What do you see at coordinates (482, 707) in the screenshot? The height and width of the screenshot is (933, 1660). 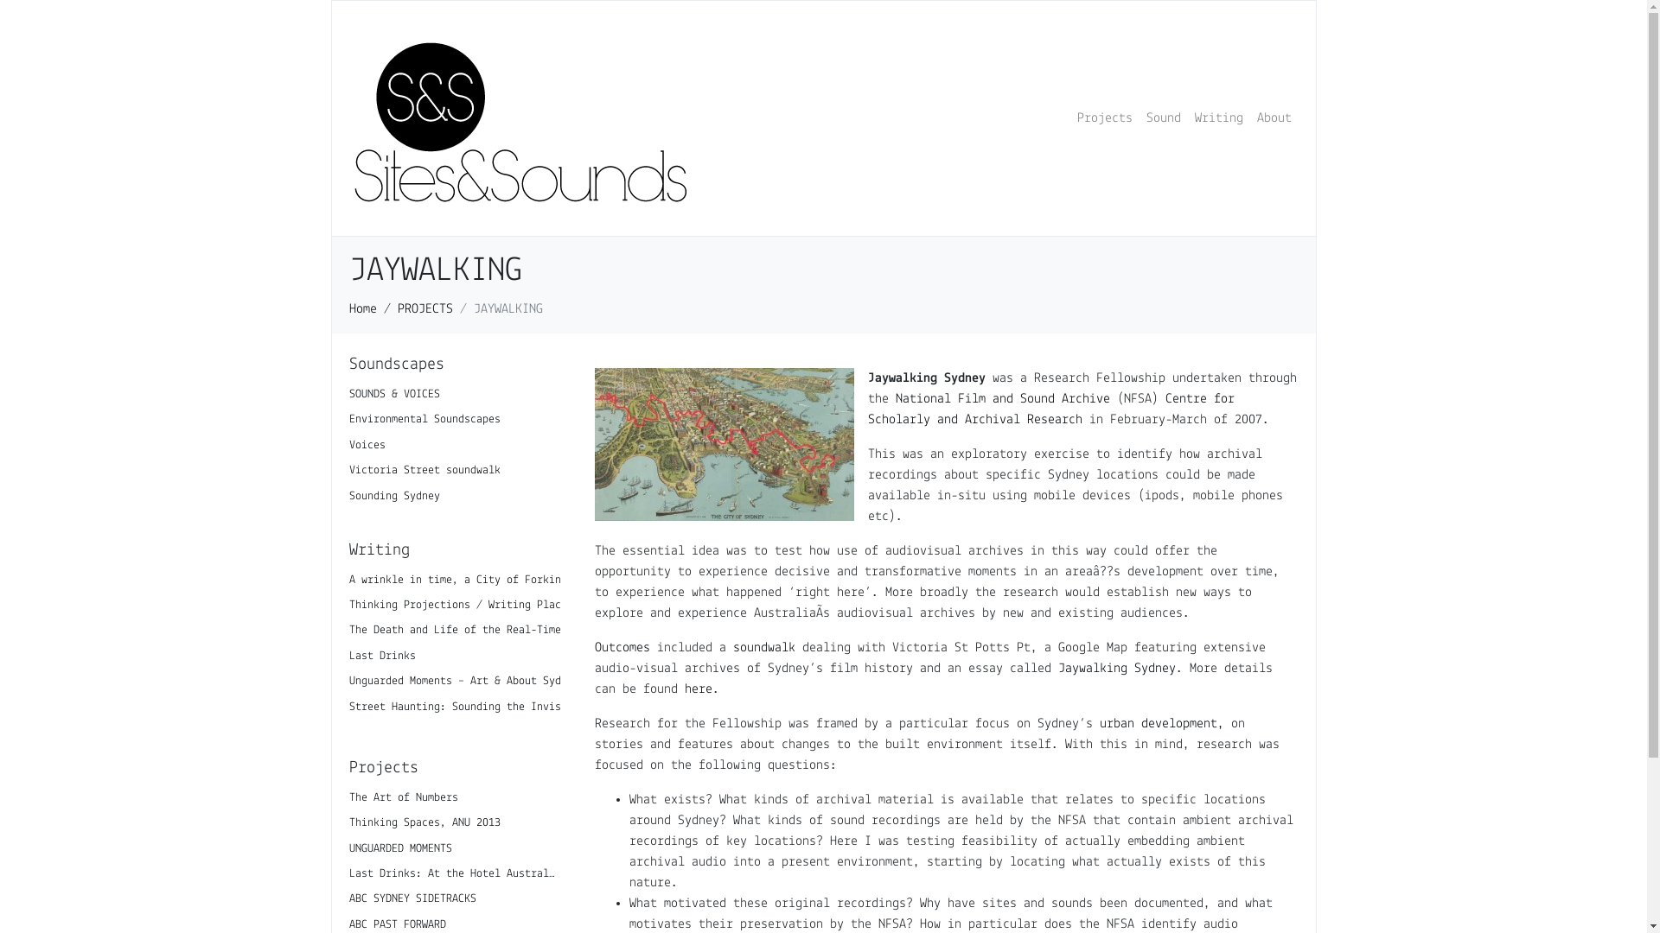 I see `Street Haunting: Sounding the Invisible City` at bounding box center [482, 707].